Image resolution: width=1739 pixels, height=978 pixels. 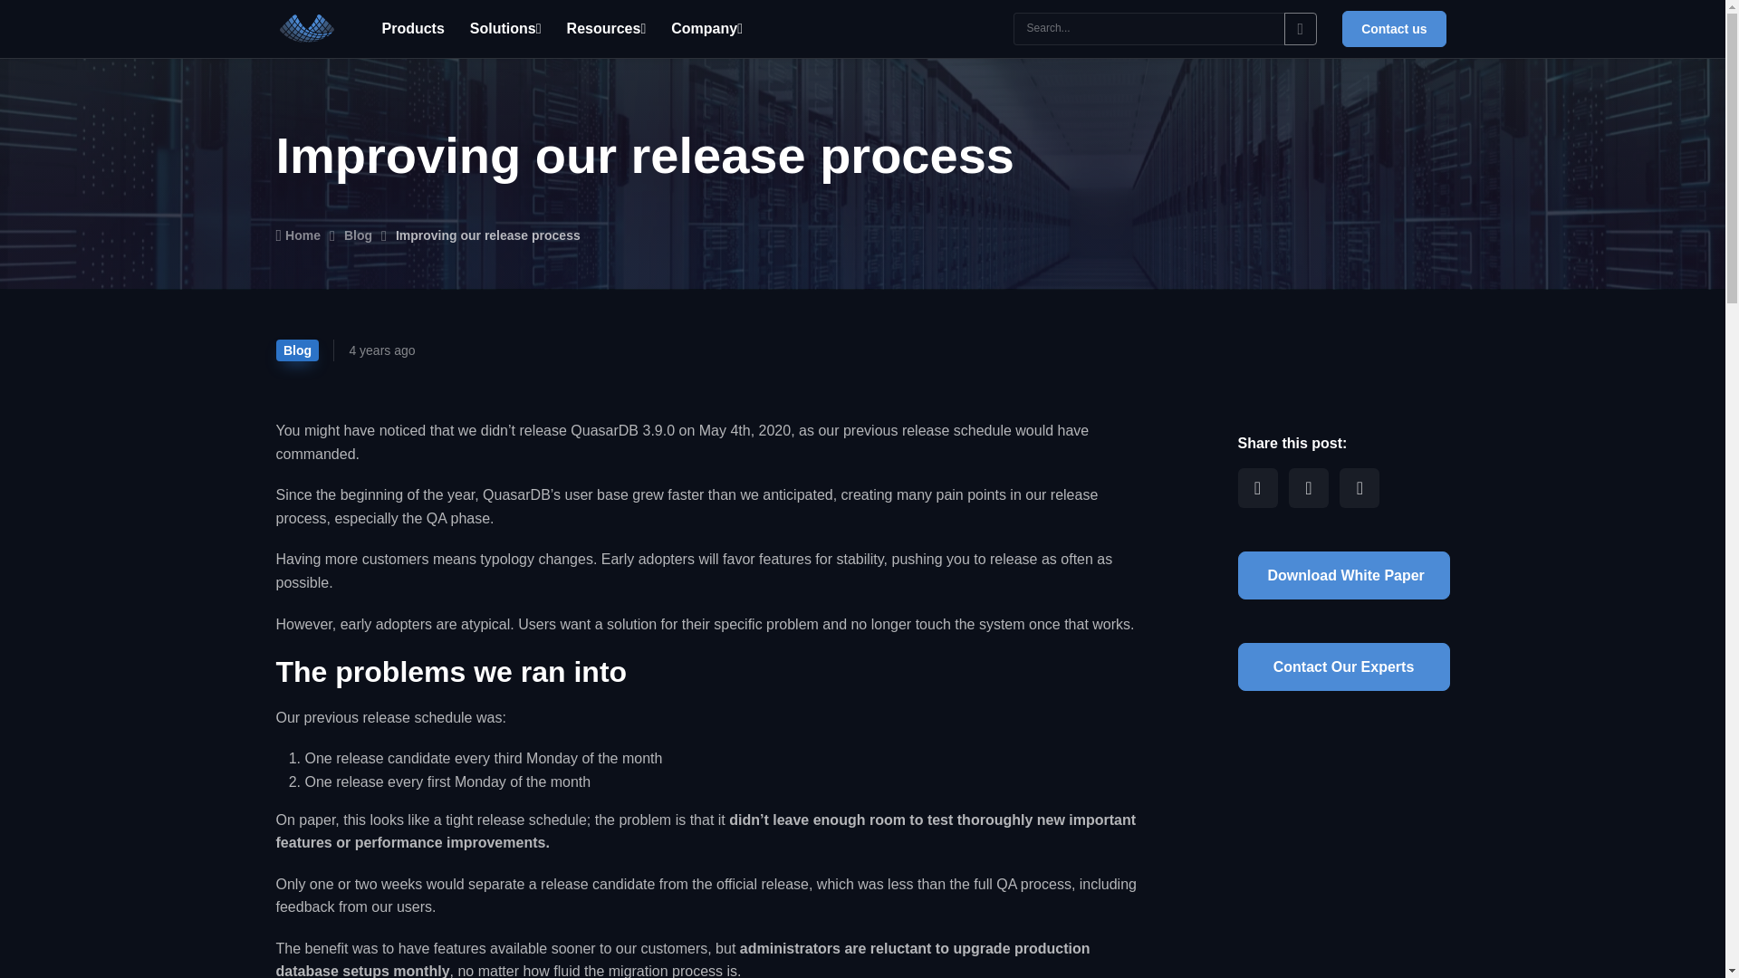 What do you see at coordinates (1342, 576) in the screenshot?
I see `Download White Paper` at bounding box center [1342, 576].